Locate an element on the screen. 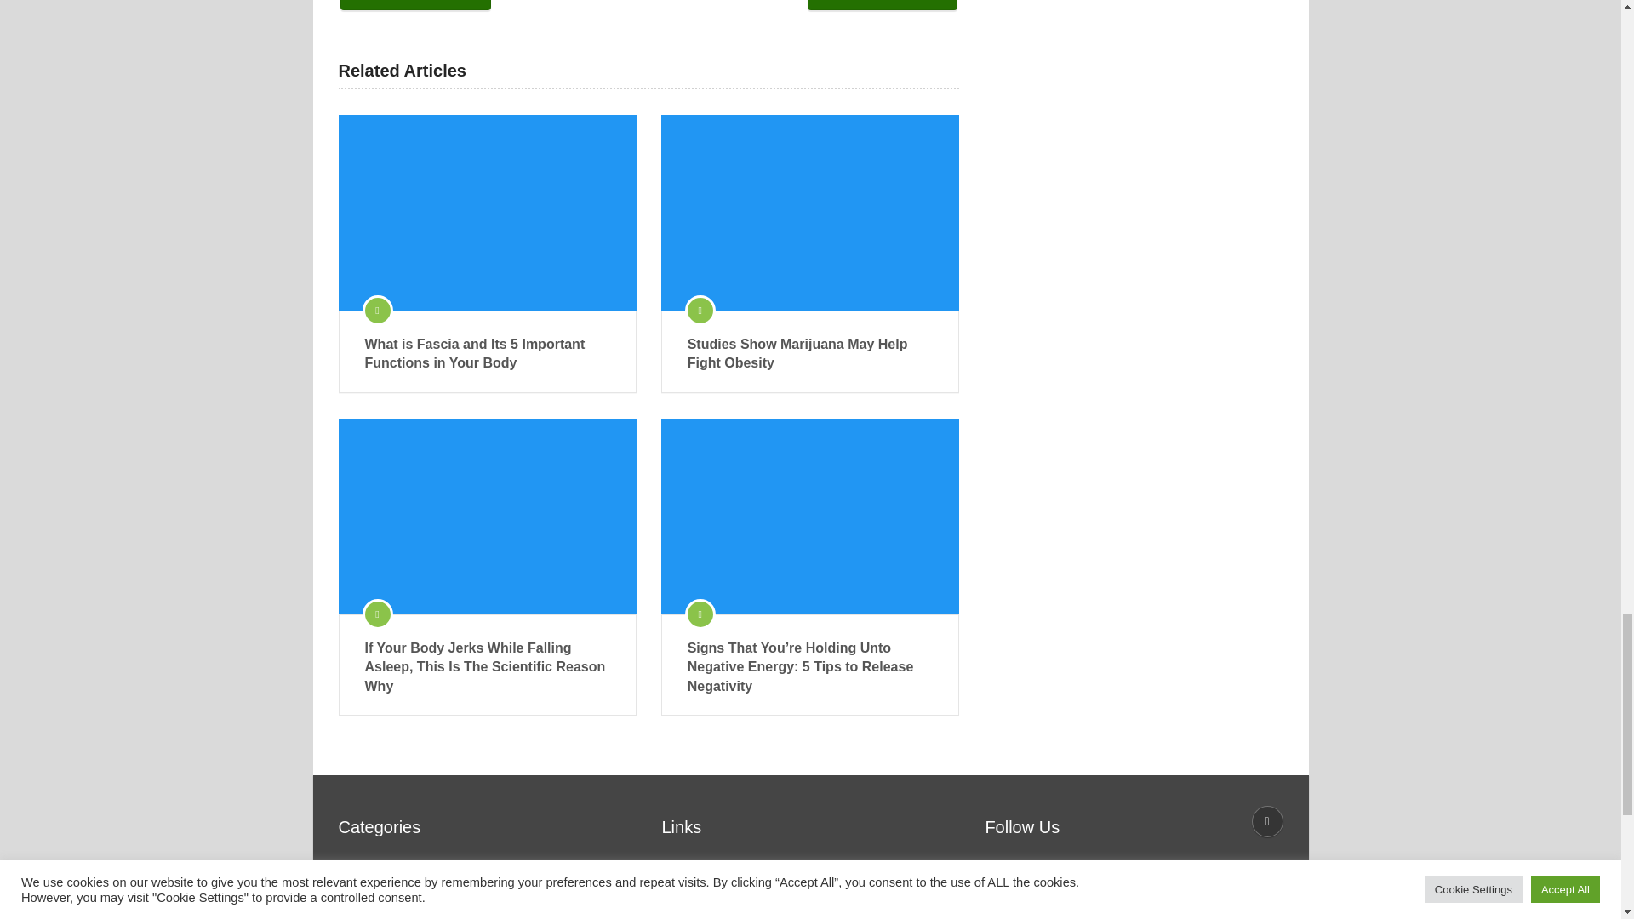 The height and width of the screenshot is (919, 1634). What is Fascia and Its 5 Important Functions in Your Body is located at coordinates (487, 213).